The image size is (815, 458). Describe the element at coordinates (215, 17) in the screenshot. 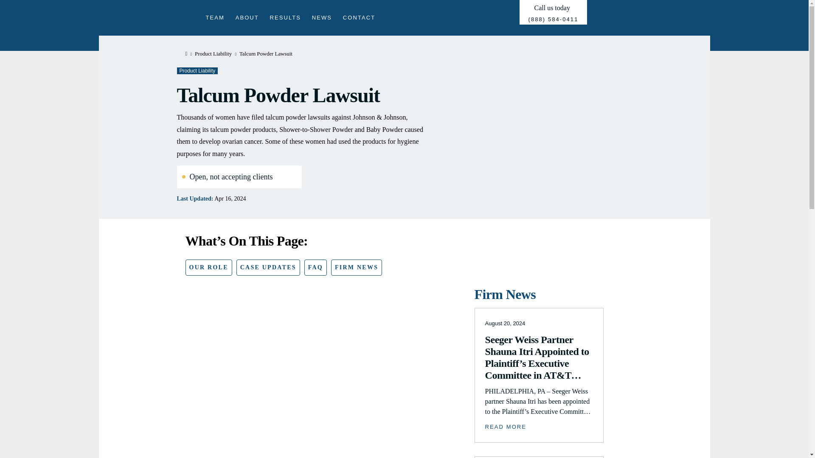

I see `TEAM` at that location.